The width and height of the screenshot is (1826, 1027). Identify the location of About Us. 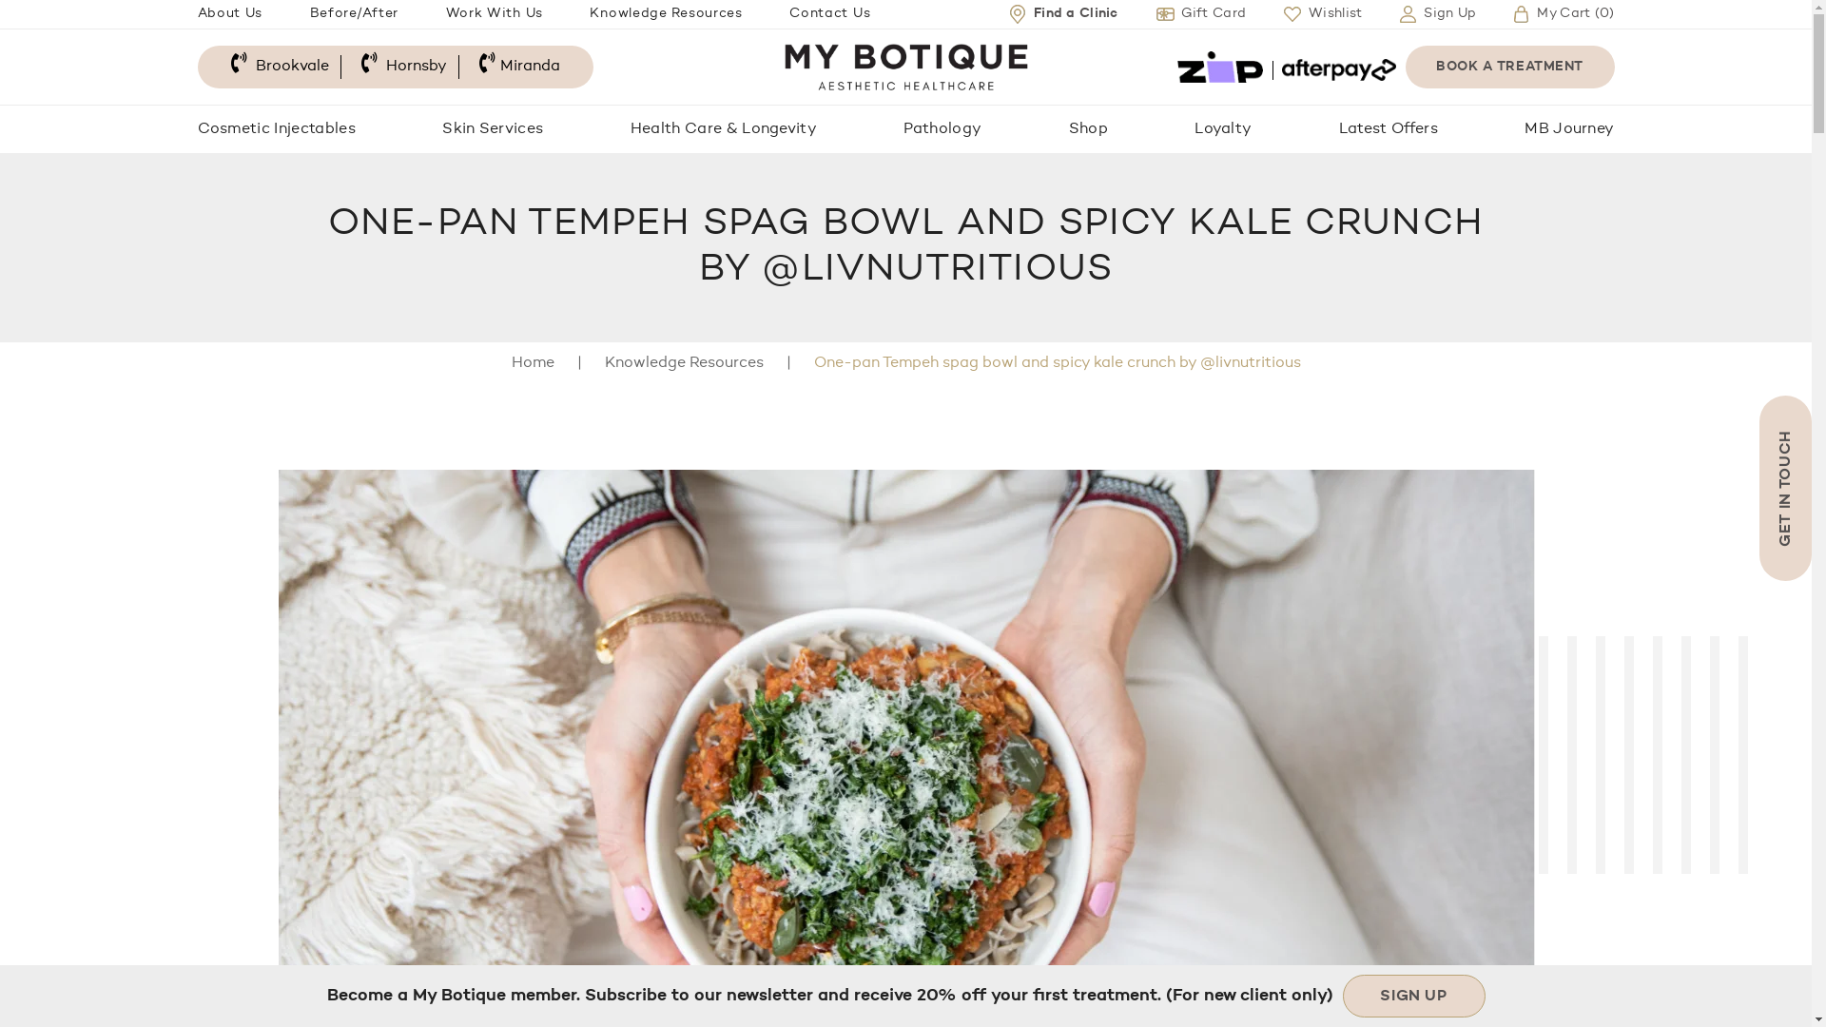
(230, 14).